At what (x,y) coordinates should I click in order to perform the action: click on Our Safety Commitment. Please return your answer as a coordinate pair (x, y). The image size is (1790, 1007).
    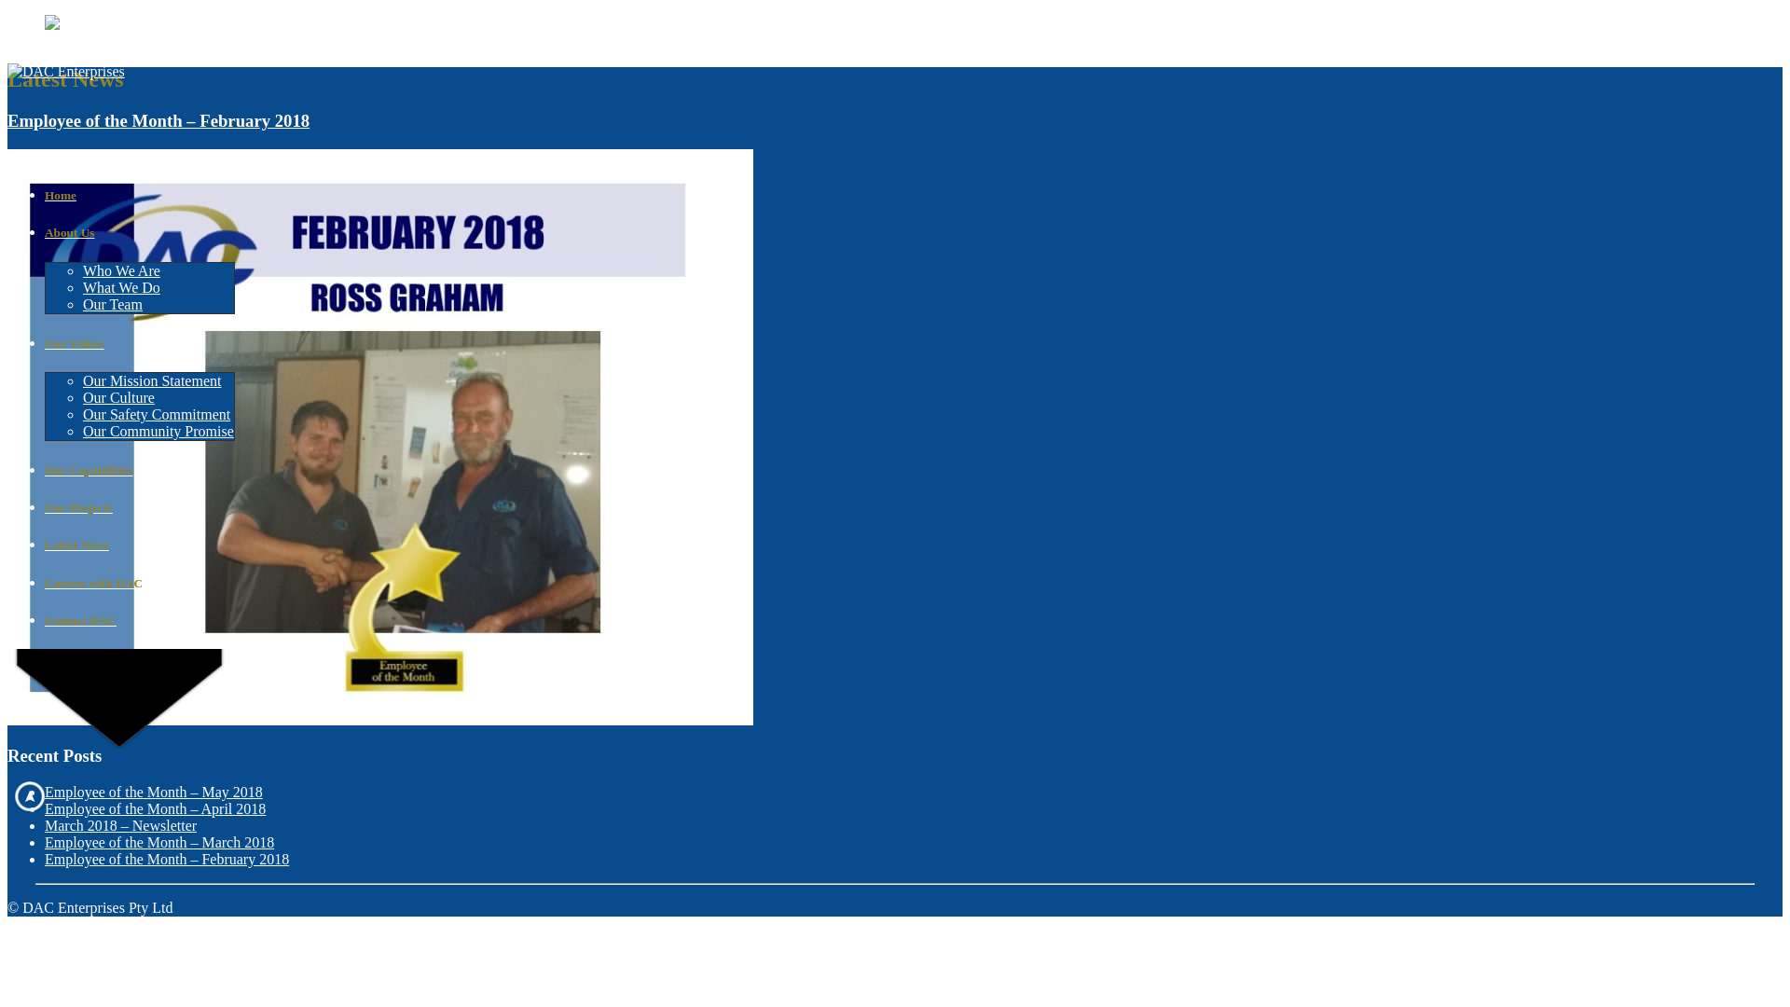
    Looking at the image, I should click on (157, 414).